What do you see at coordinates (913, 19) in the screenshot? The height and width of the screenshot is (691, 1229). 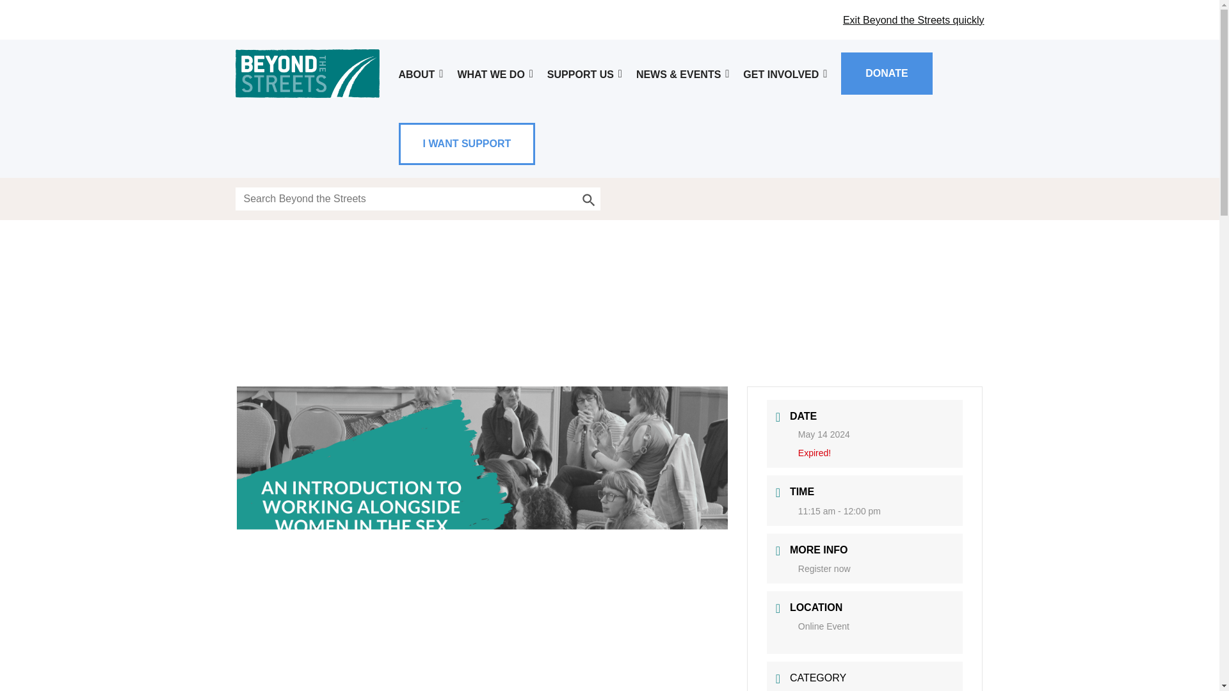 I see `Exit Beyond the Streets quickly` at bounding box center [913, 19].